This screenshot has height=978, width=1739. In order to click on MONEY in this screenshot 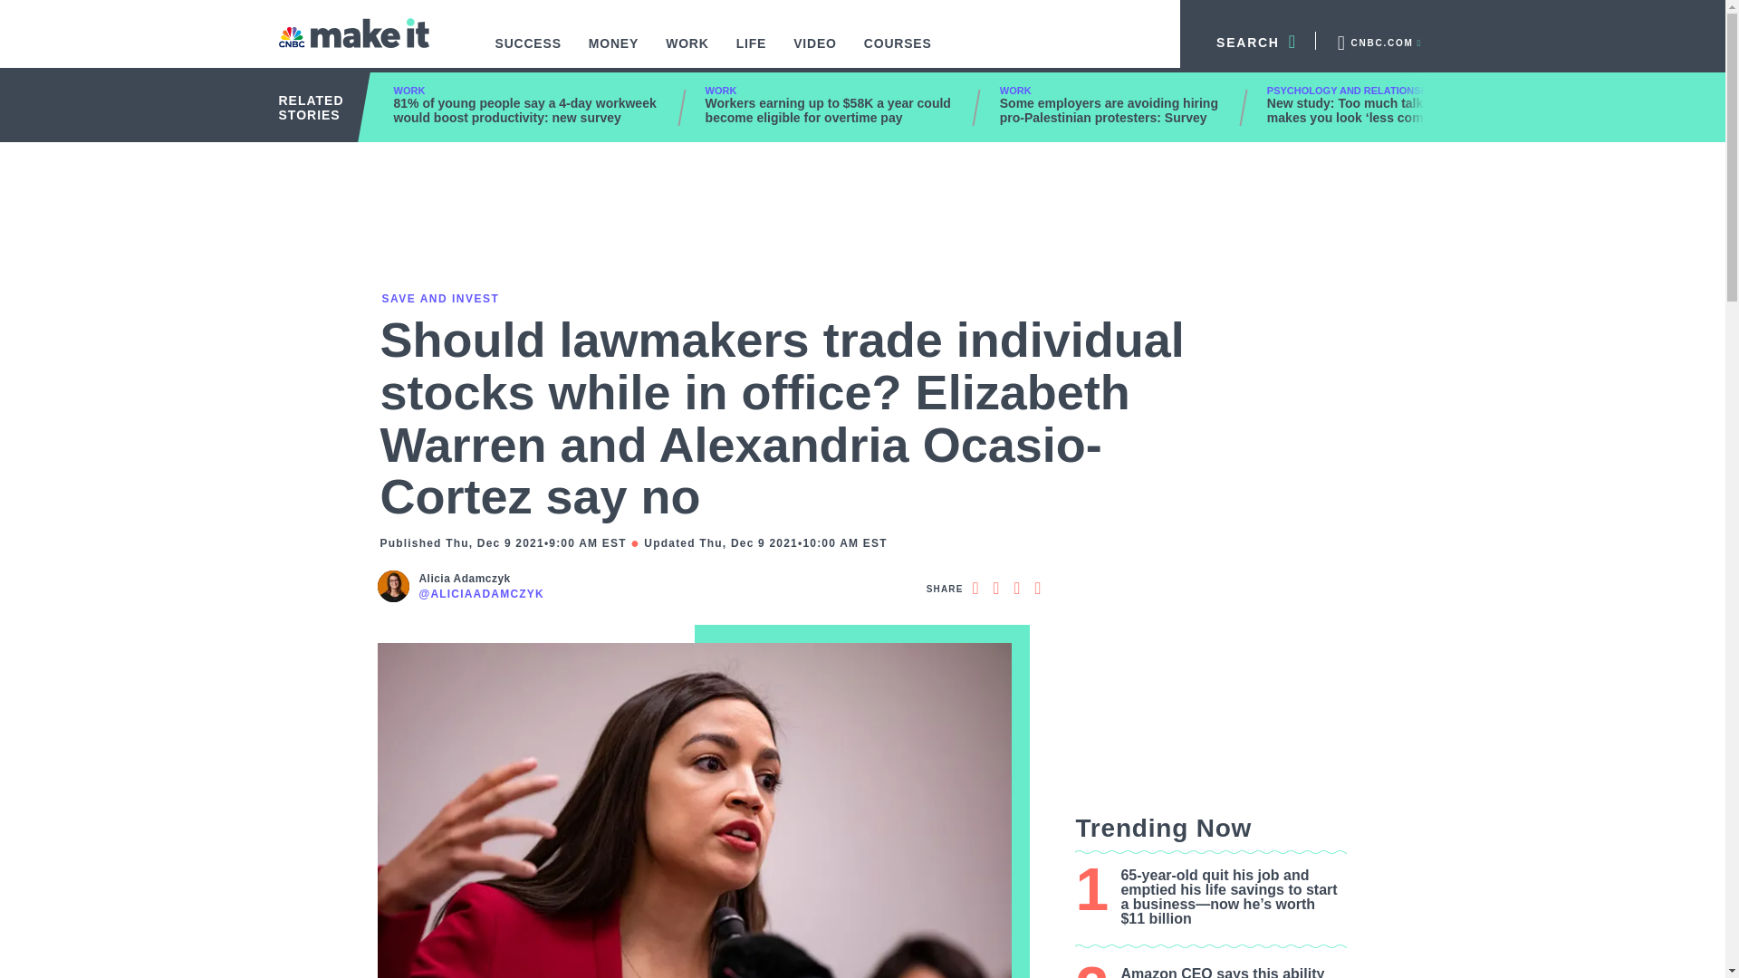, I will do `click(614, 53)`.